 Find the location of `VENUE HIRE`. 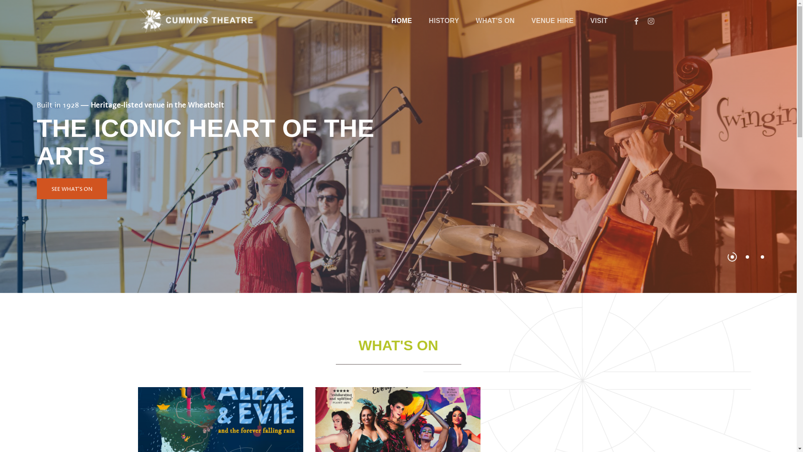

VENUE HIRE is located at coordinates (553, 21).